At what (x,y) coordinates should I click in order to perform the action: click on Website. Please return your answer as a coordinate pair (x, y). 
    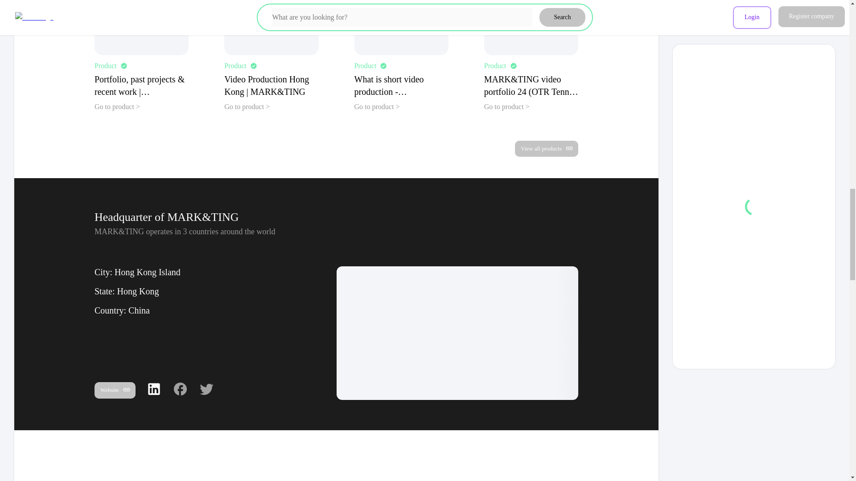
    Looking at the image, I should click on (115, 391).